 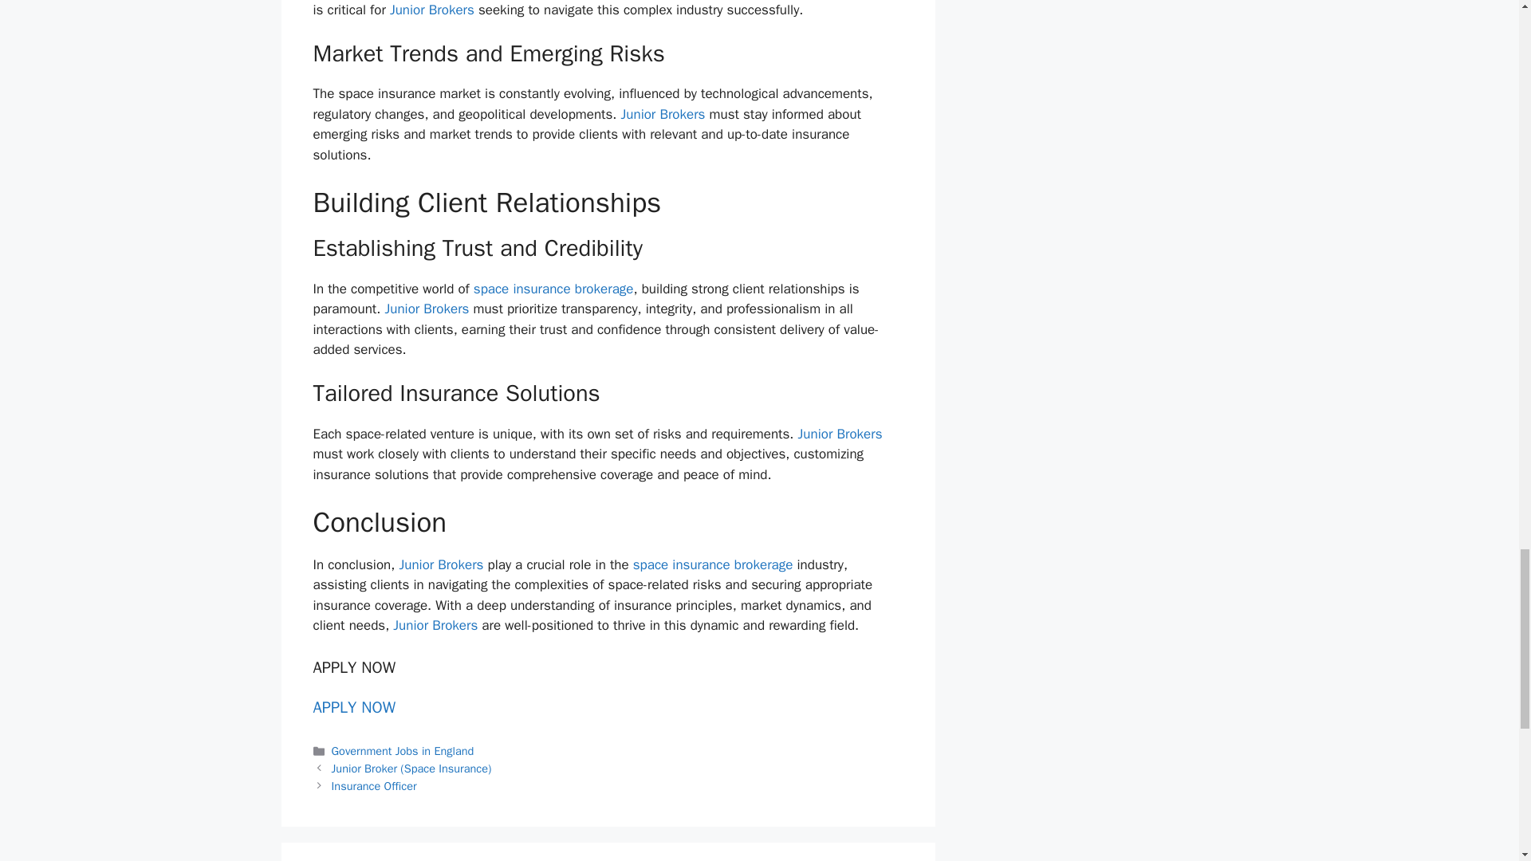 I want to click on Junior Brokers, so click(x=432, y=10).